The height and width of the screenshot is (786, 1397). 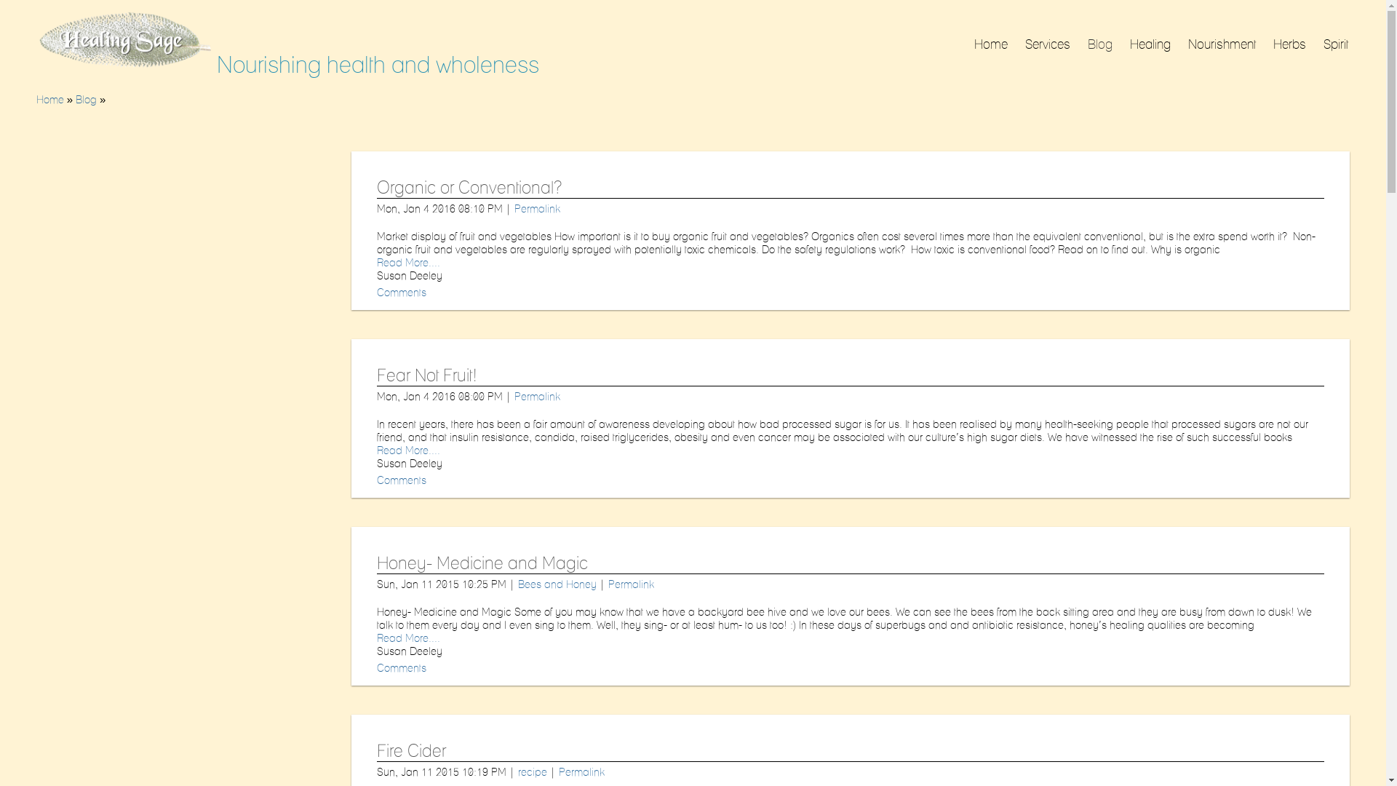 What do you see at coordinates (1100, 44) in the screenshot?
I see `Blog` at bounding box center [1100, 44].